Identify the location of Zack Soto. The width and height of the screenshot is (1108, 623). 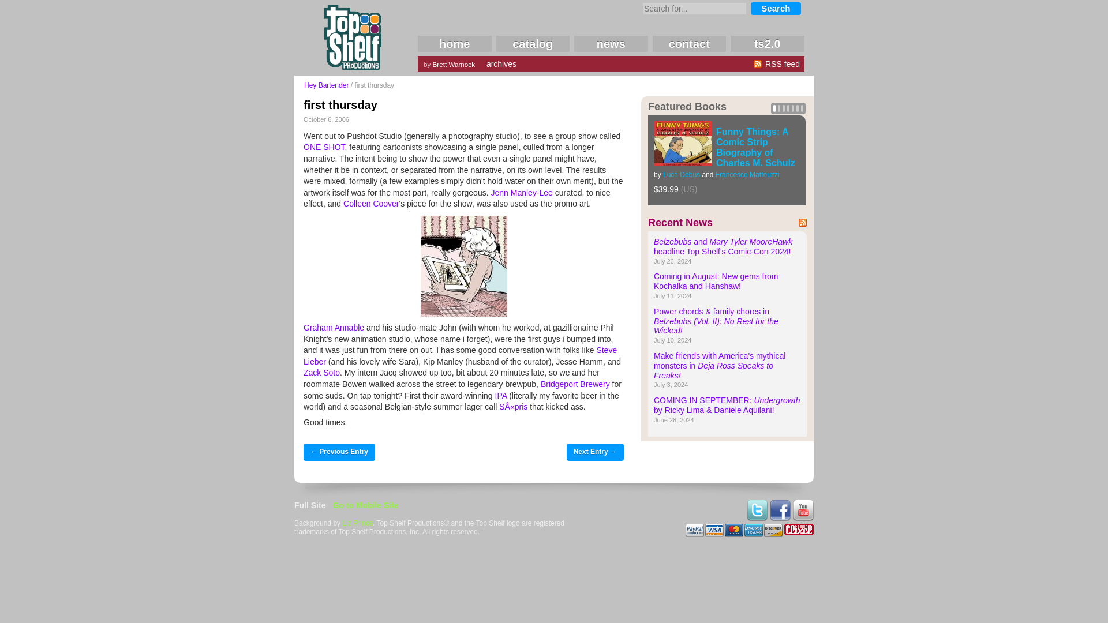
(322, 373).